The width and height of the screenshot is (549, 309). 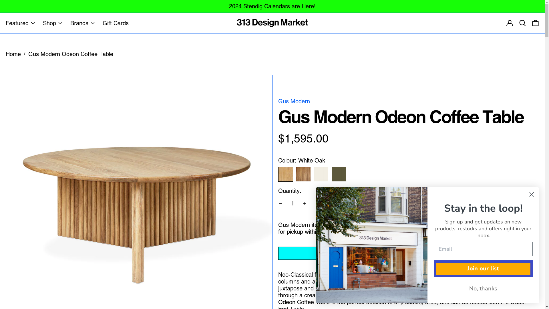 What do you see at coordinates (116, 23) in the screenshot?
I see `Gift Cards` at bounding box center [116, 23].